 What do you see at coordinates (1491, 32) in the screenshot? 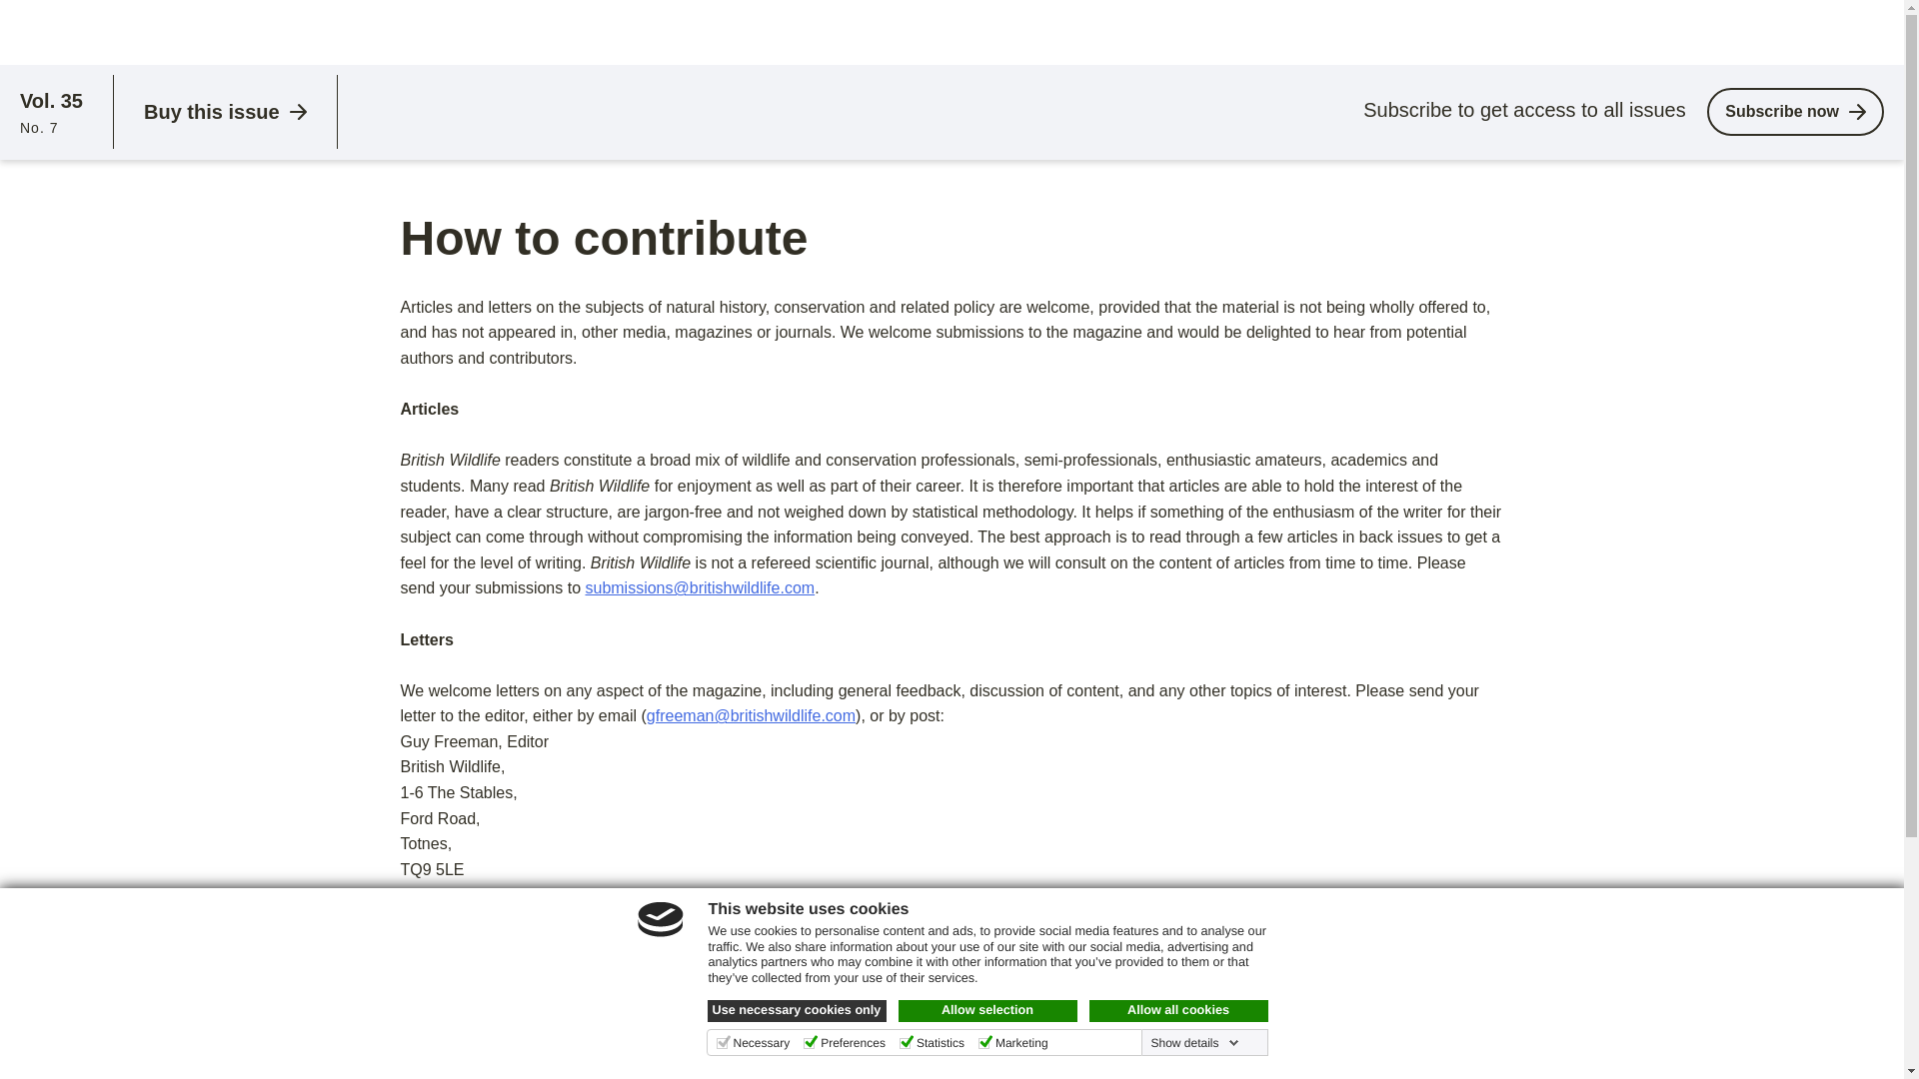
I see `About` at bounding box center [1491, 32].